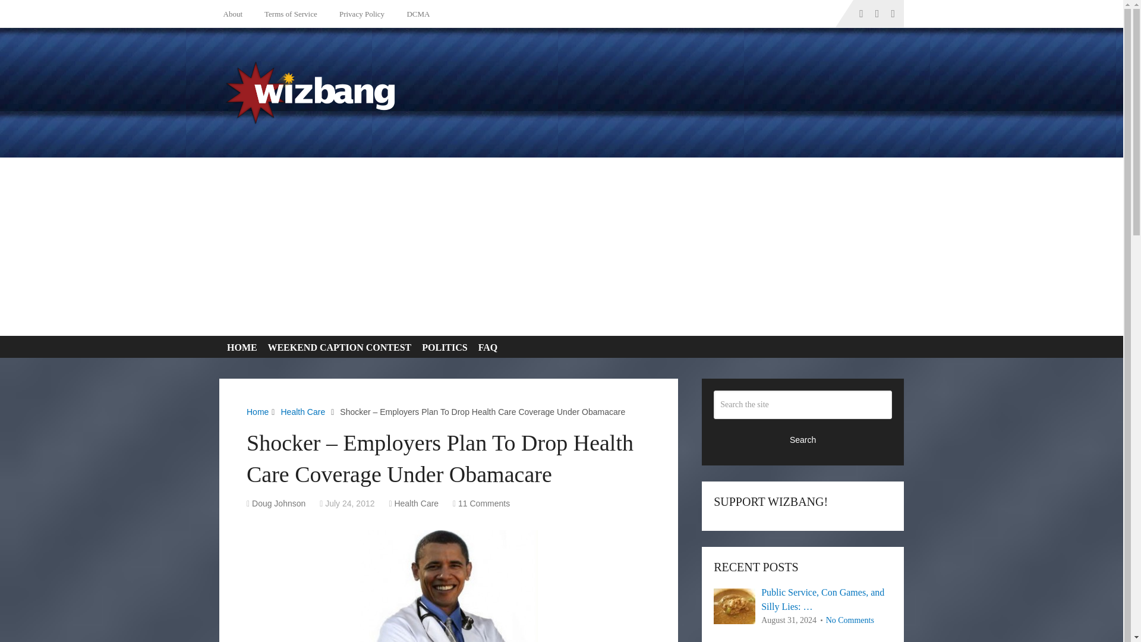 The height and width of the screenshot is (642, 1141). Describe the element at coordinates (338, 347) in the screenshot. I see `WEEKEND CAPTION CONTEST` at that location.